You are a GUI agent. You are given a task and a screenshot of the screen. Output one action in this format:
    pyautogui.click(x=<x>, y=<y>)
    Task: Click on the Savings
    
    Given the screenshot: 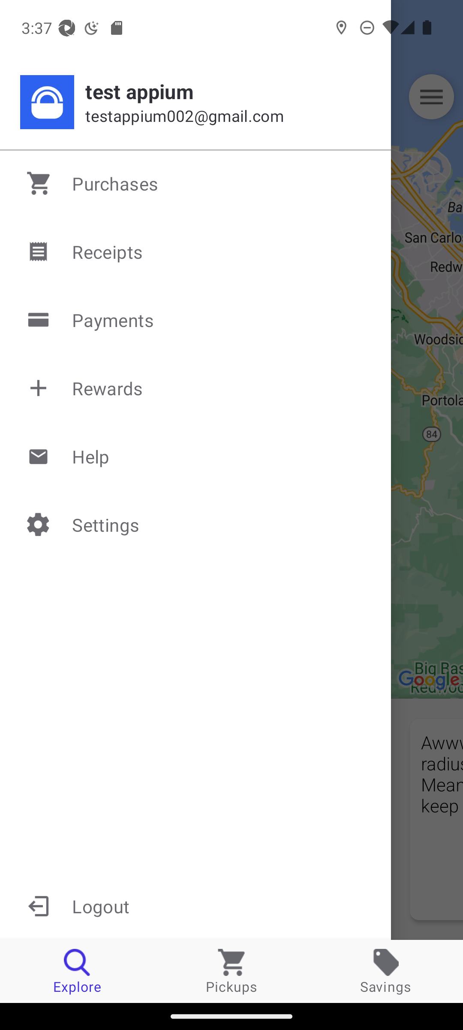 What is the action you would take?
    pyautogui.click(x=386, y=971)
    